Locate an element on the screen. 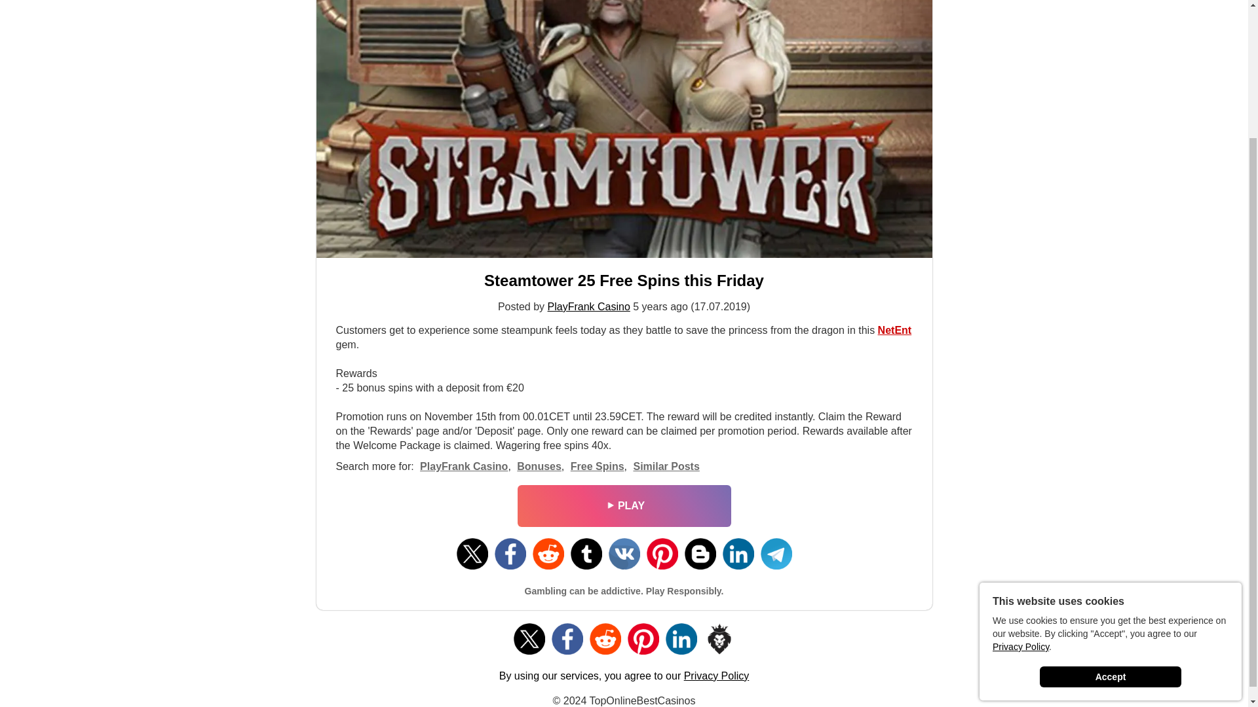 The width and height of the screenshot is (1258, 707). Search for Similar Posts is located at coordinates (666, 466).